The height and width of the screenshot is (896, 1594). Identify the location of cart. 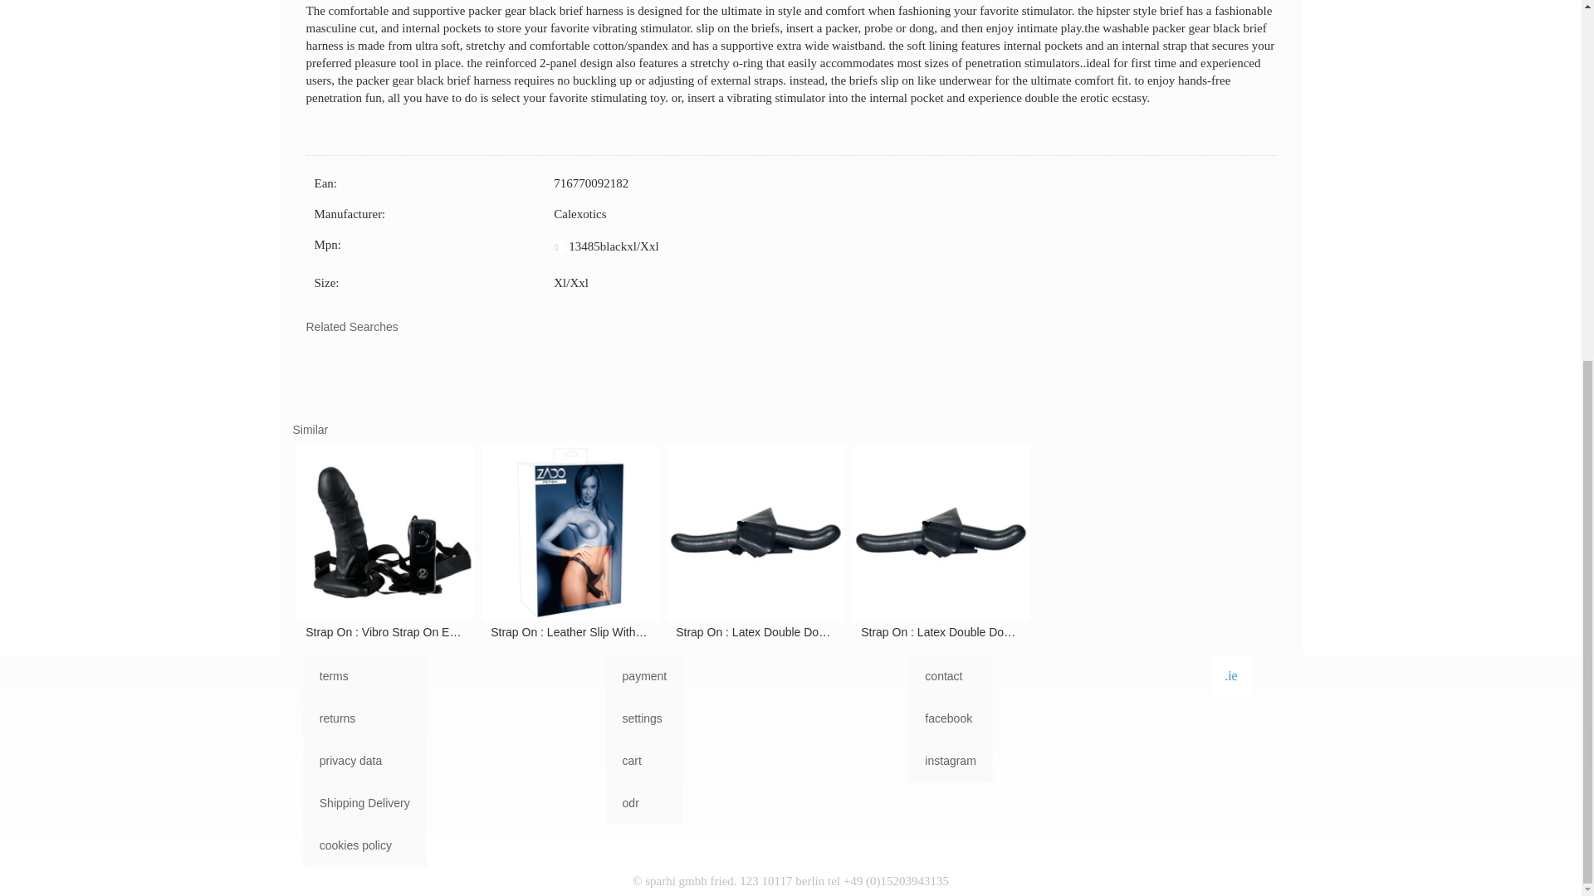
(644, 761).